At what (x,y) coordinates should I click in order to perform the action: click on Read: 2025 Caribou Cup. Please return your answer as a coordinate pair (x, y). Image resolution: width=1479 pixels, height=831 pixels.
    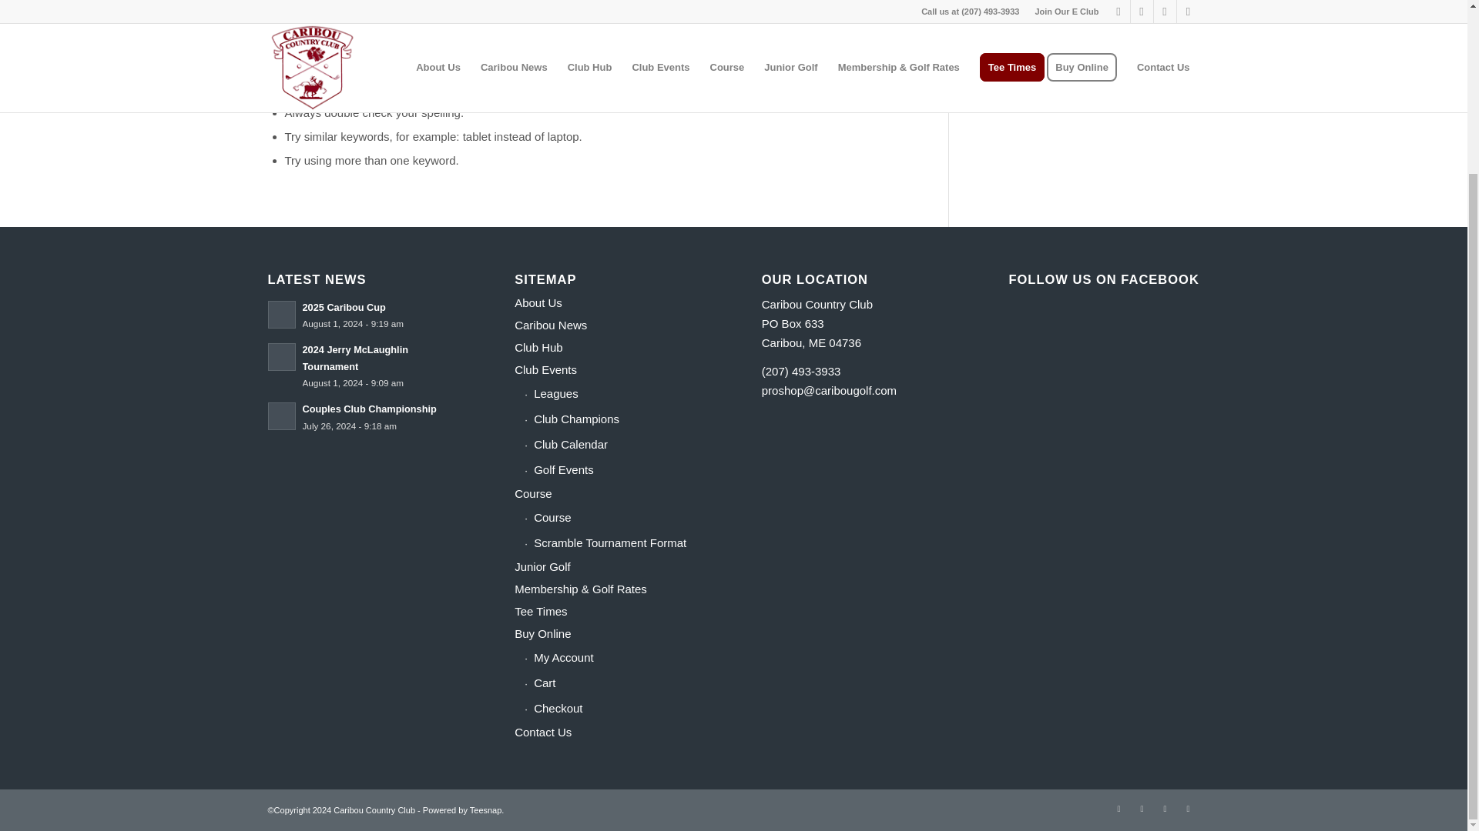
    Looking at the image, I should click on (343, 308).